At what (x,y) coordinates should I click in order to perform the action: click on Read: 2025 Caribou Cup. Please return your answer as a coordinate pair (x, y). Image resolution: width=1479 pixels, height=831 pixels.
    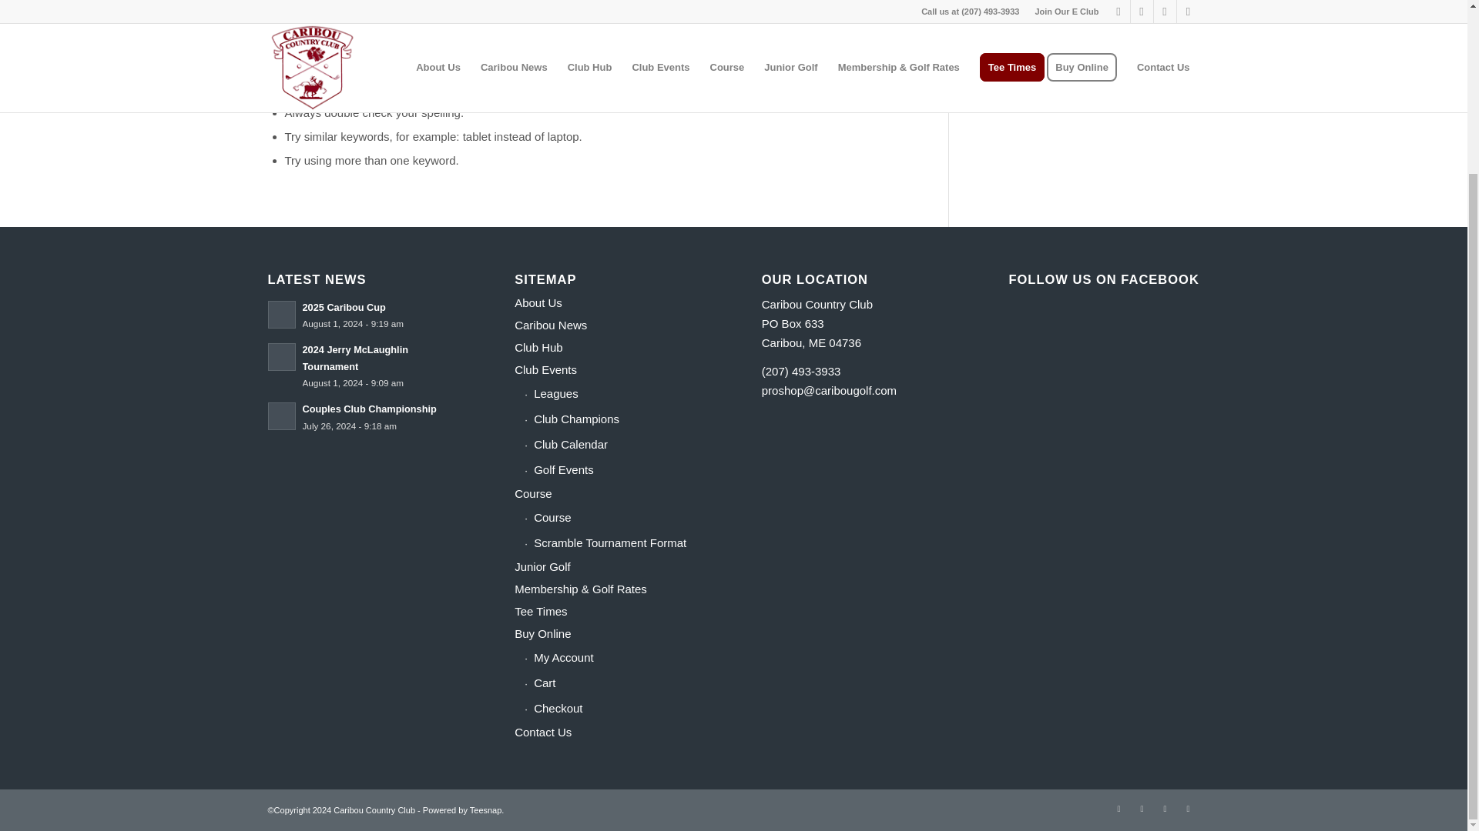
    Looking at the image, I should click on (343, 308).